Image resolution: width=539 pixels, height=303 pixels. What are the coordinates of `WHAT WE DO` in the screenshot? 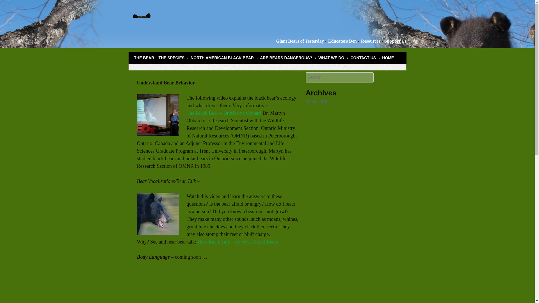 It's located at (331, 58).